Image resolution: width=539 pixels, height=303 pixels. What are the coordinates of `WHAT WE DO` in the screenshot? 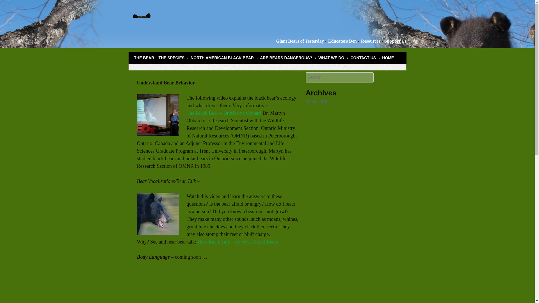 It's located at (331, 58).